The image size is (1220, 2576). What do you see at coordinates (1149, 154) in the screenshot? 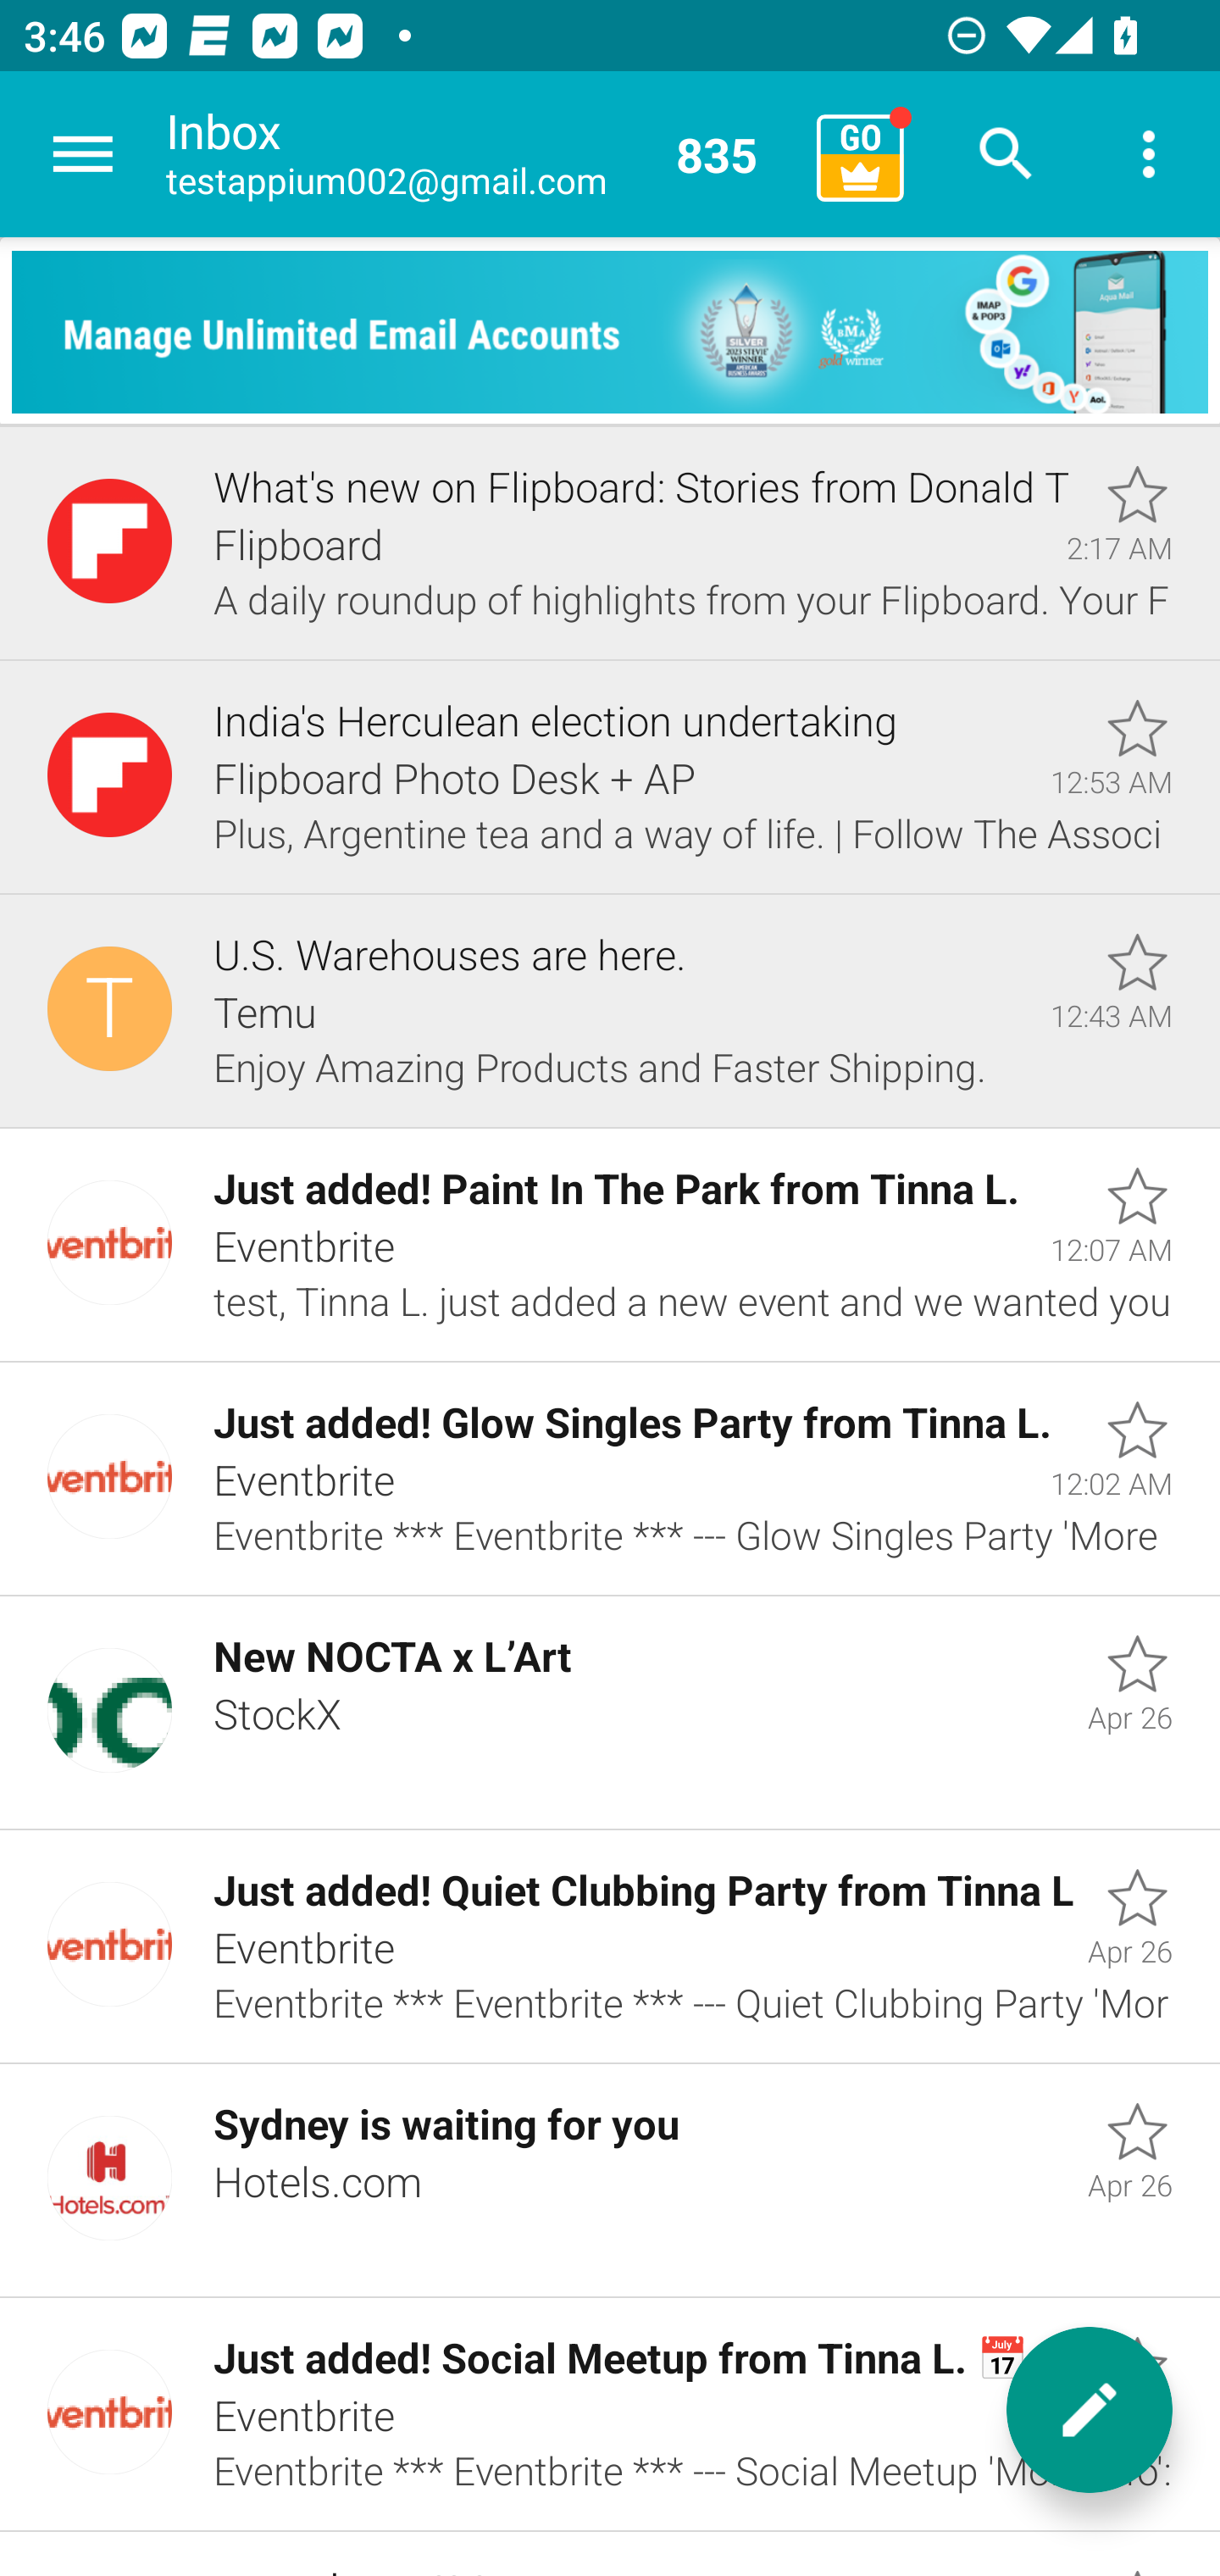
I see `More options` at bounding box center [1149, 154].